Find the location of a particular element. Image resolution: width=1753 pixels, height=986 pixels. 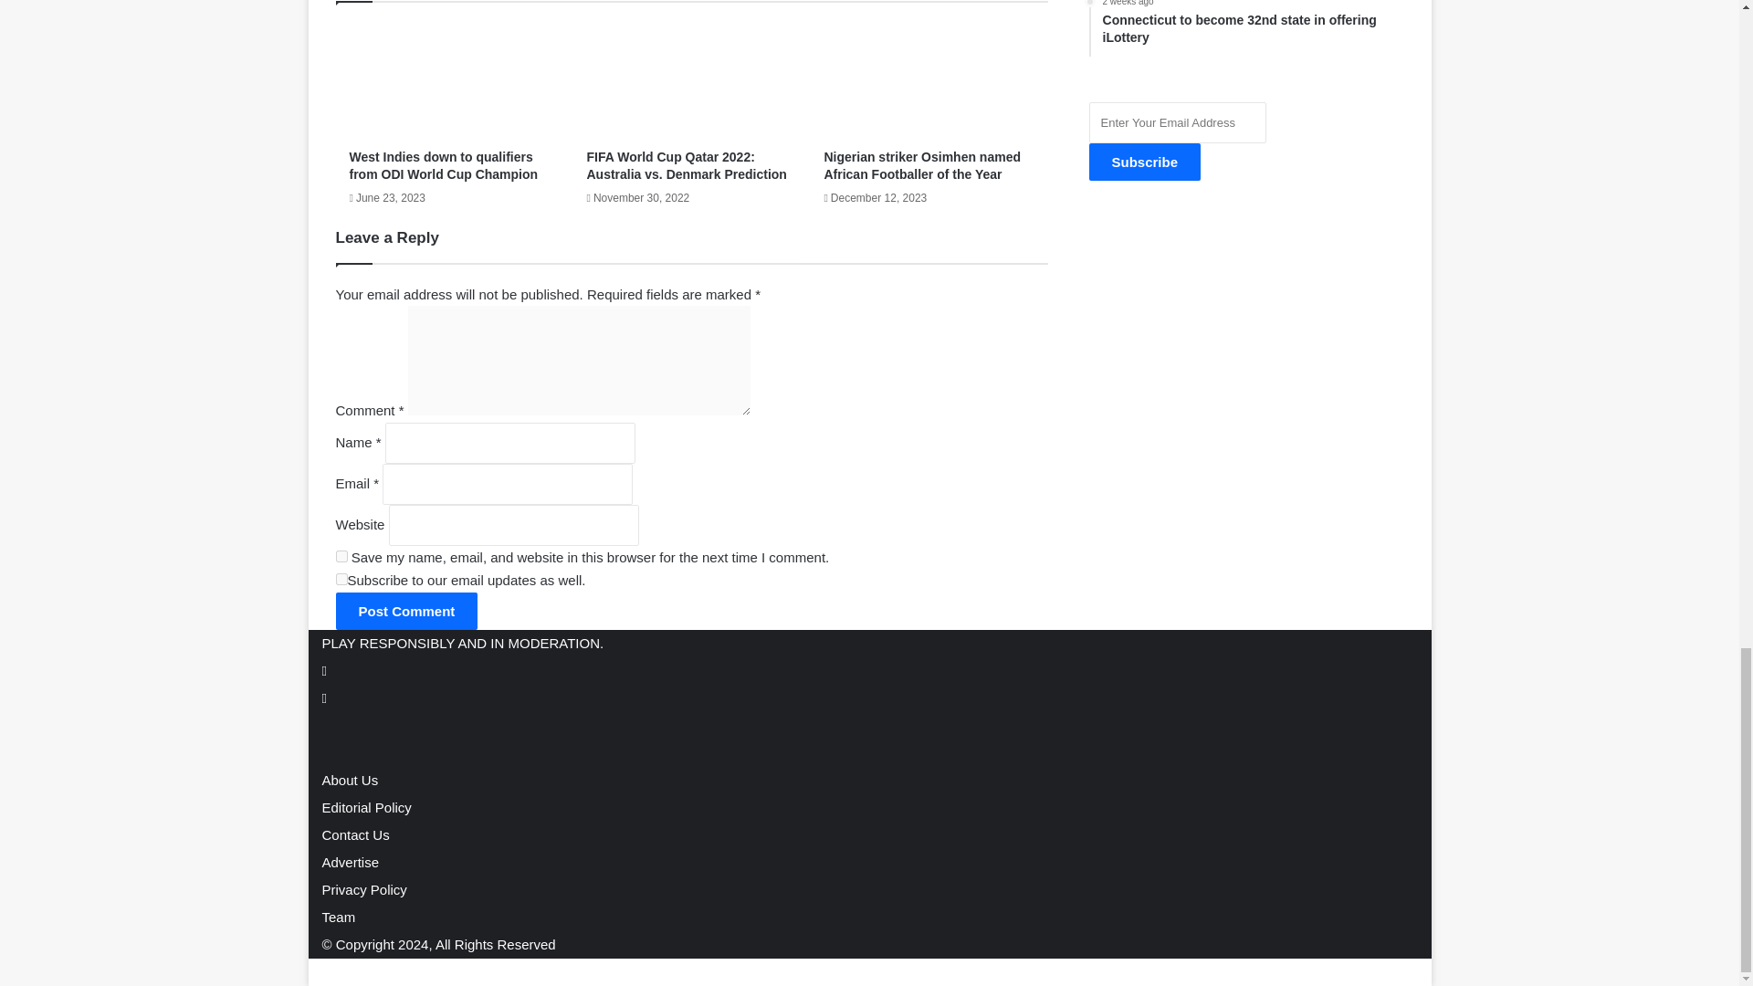

yes is located at coordinates (341, 555).